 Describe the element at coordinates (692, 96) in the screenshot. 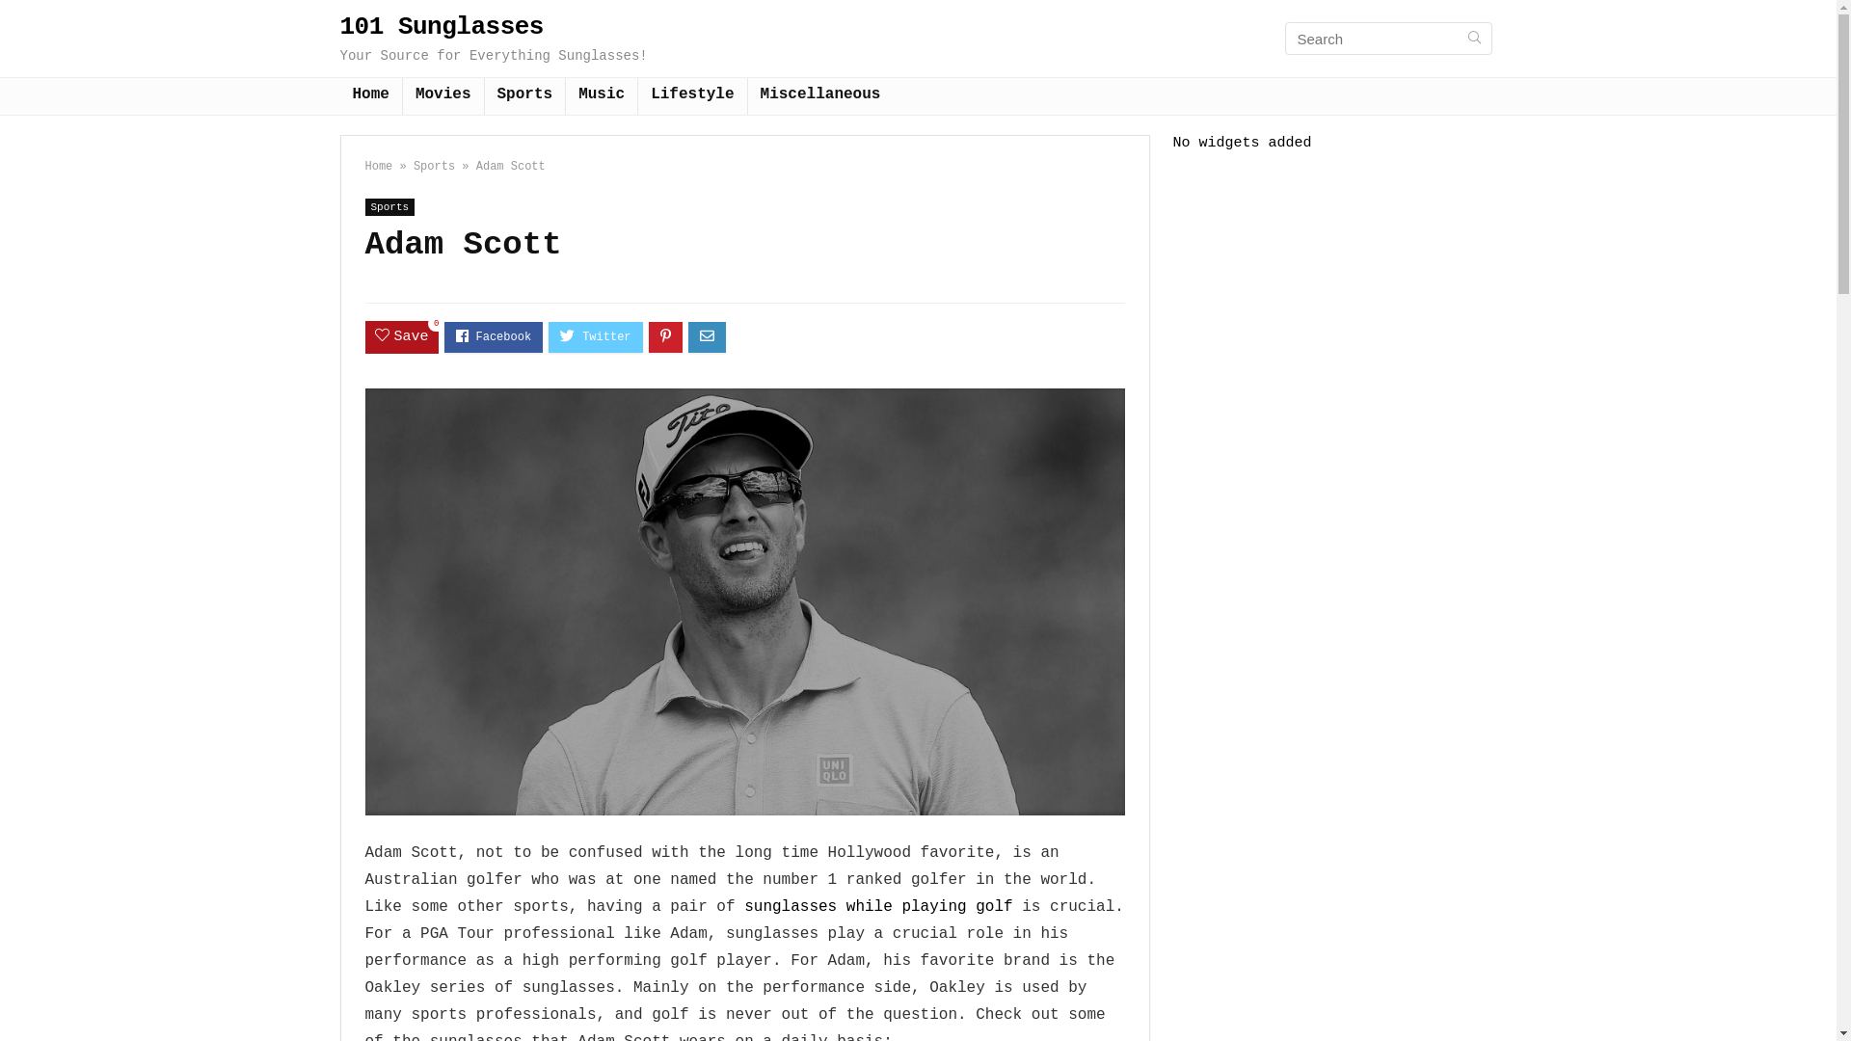

I see `Lifestyle` at that location.